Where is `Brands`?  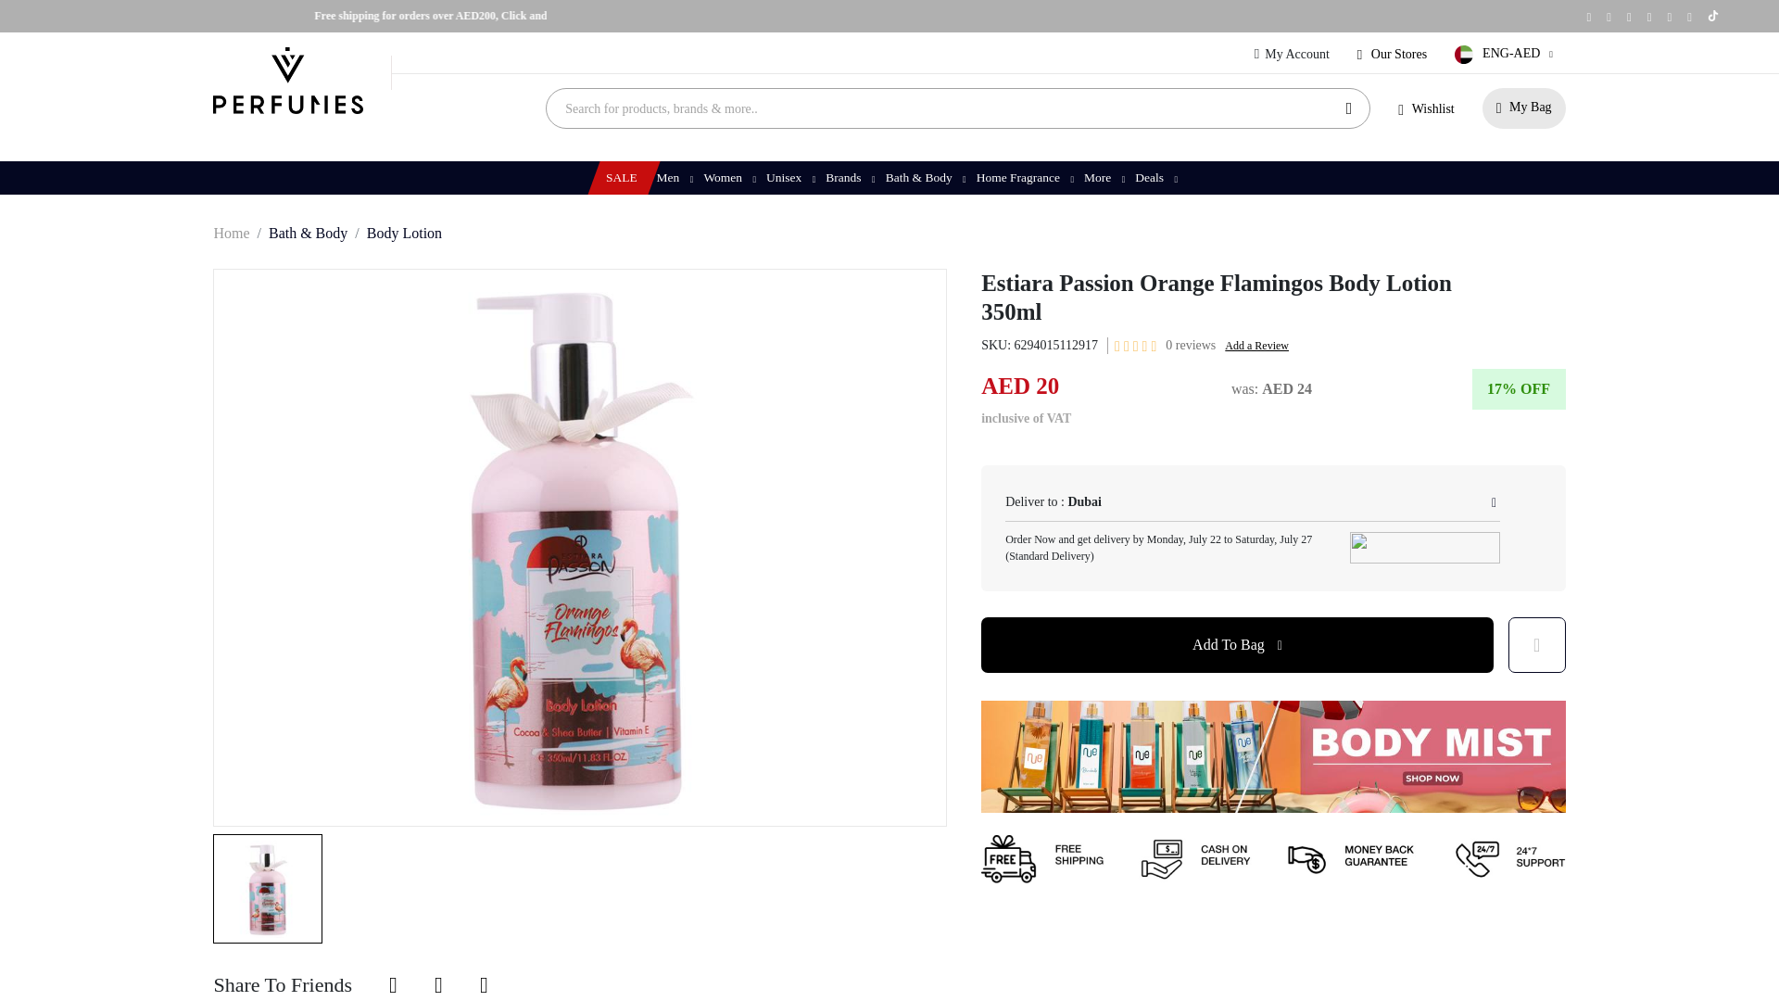 Brands is located at coordinates (849, 177).